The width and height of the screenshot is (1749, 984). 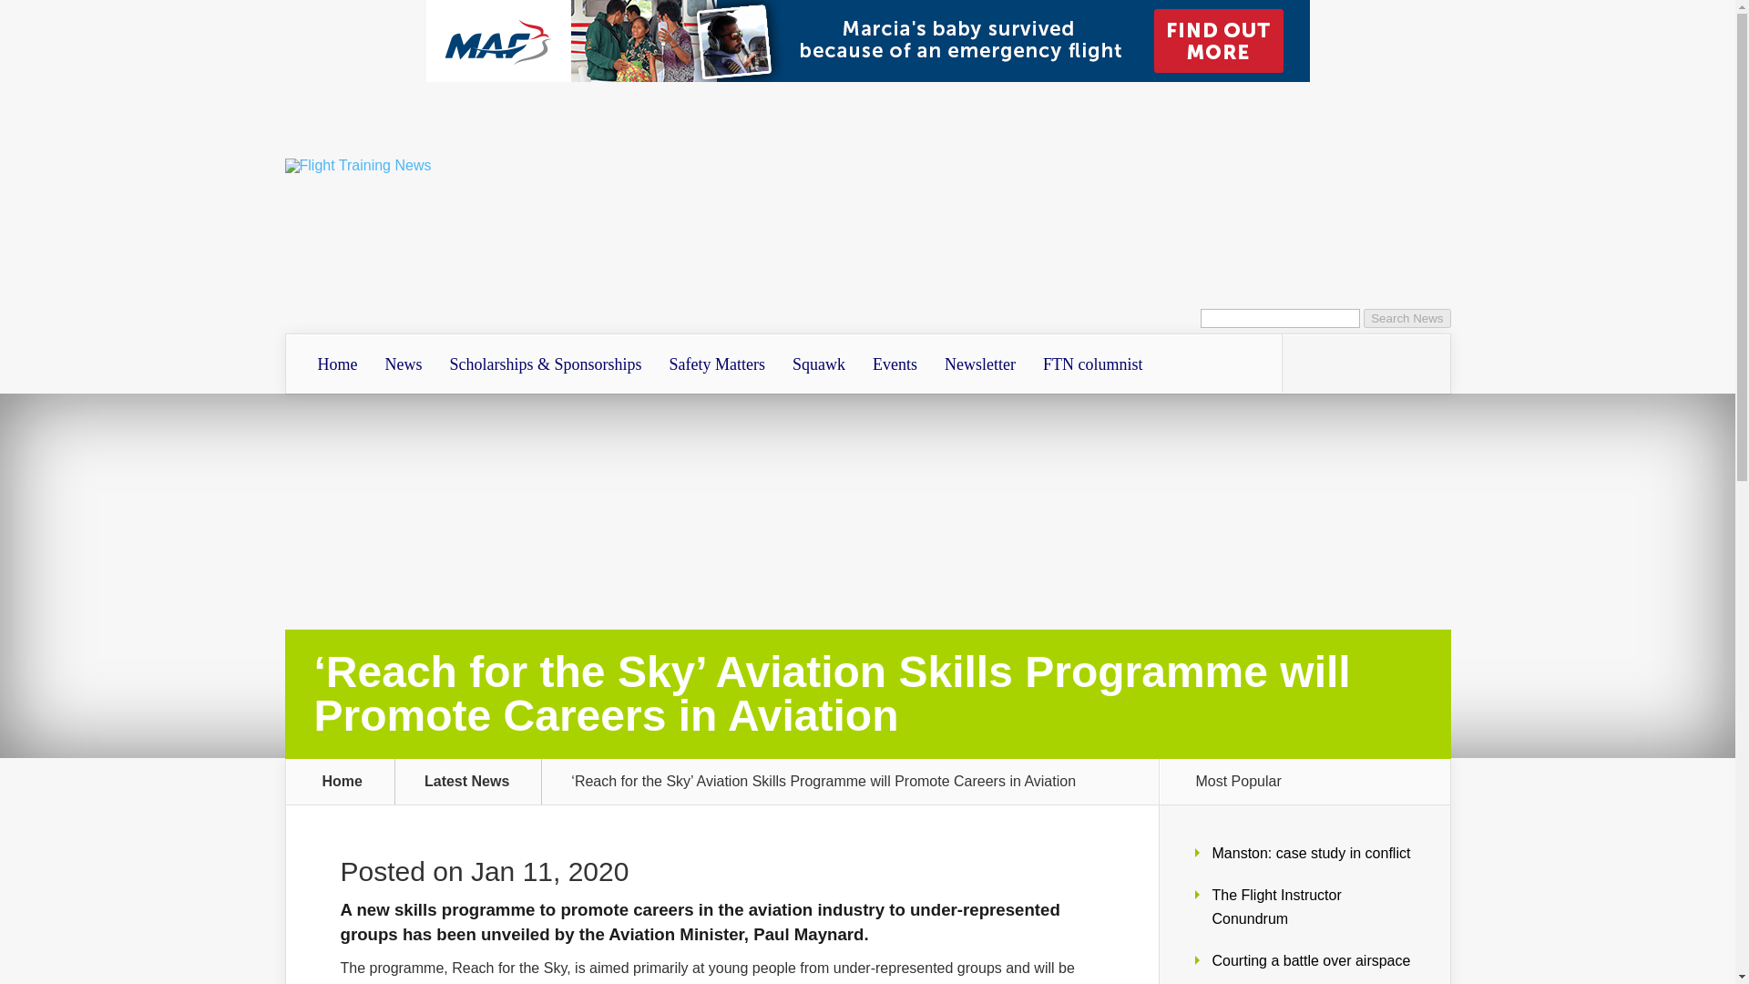 I want to click on Newsletter, so click(x=980, y=364).